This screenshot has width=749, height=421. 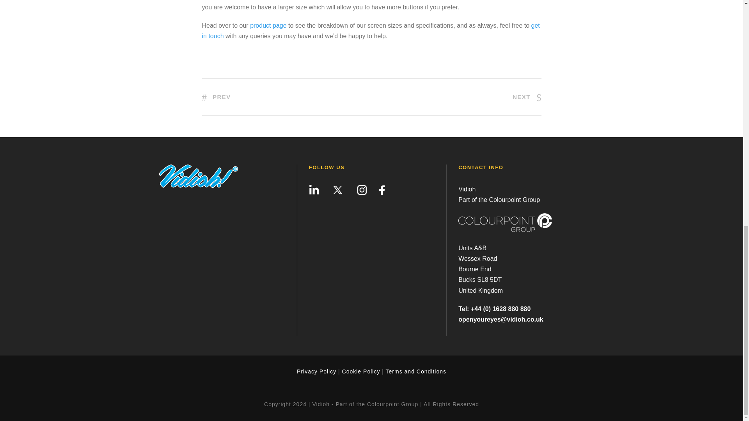 What do you see at coordinates (268, 26) in the screenshot?
I see `product page` at bounding box center [268, 26].